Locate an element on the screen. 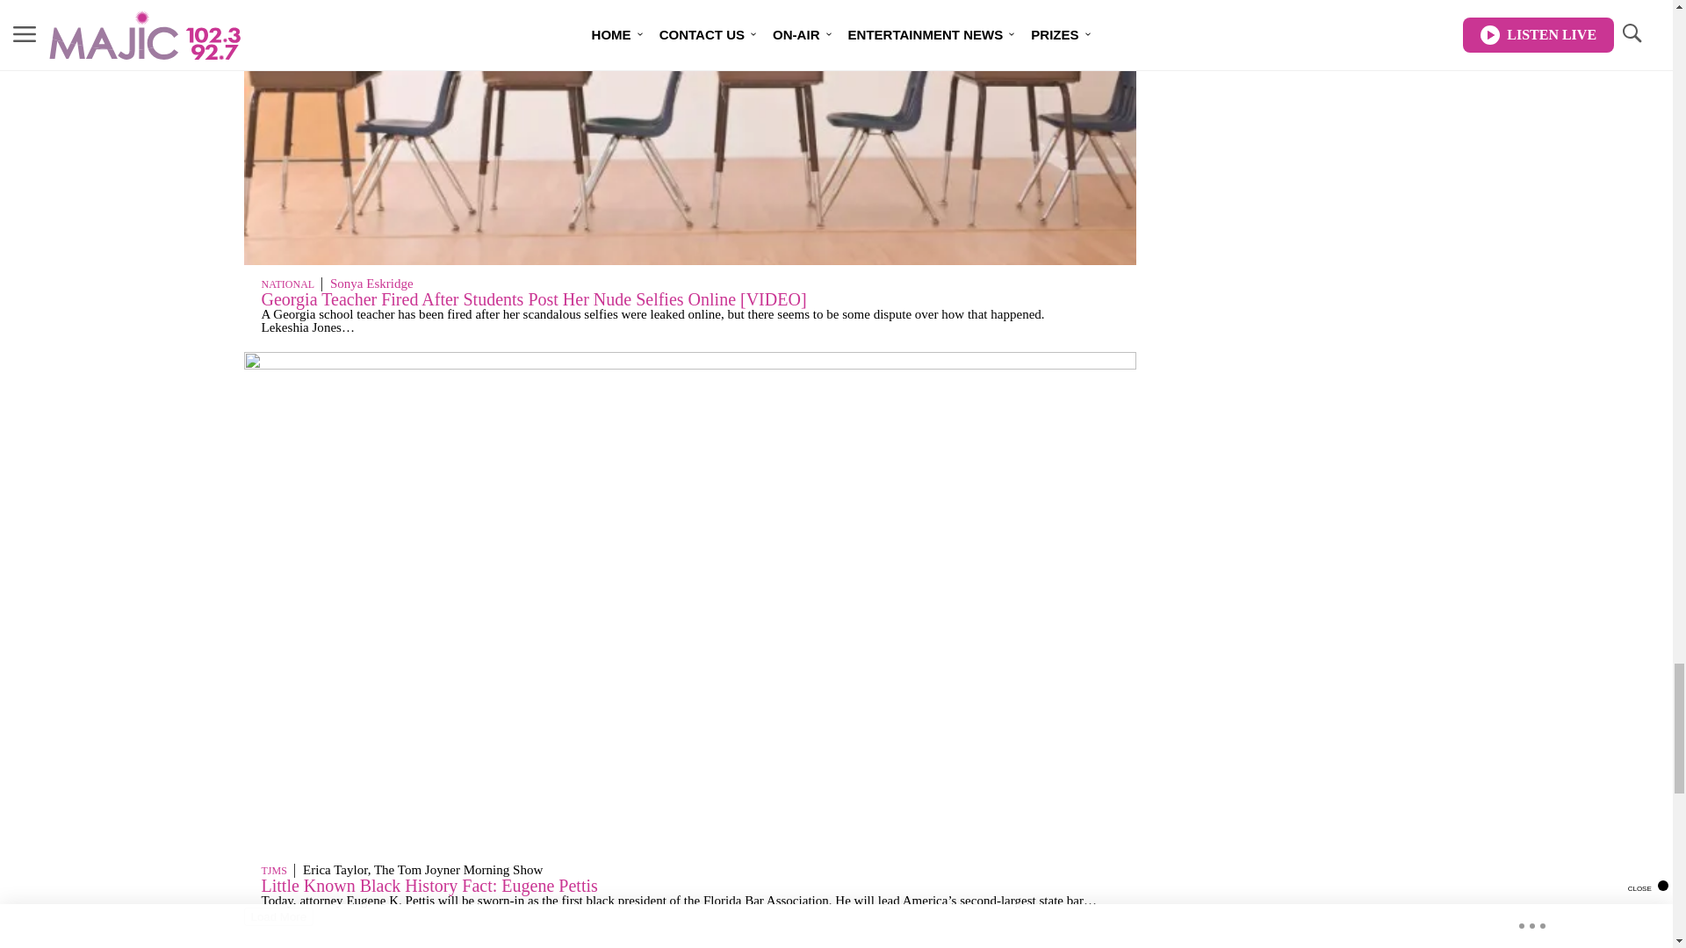 The image size is (1686, 948). Load More is located at coordinates (279, 916).